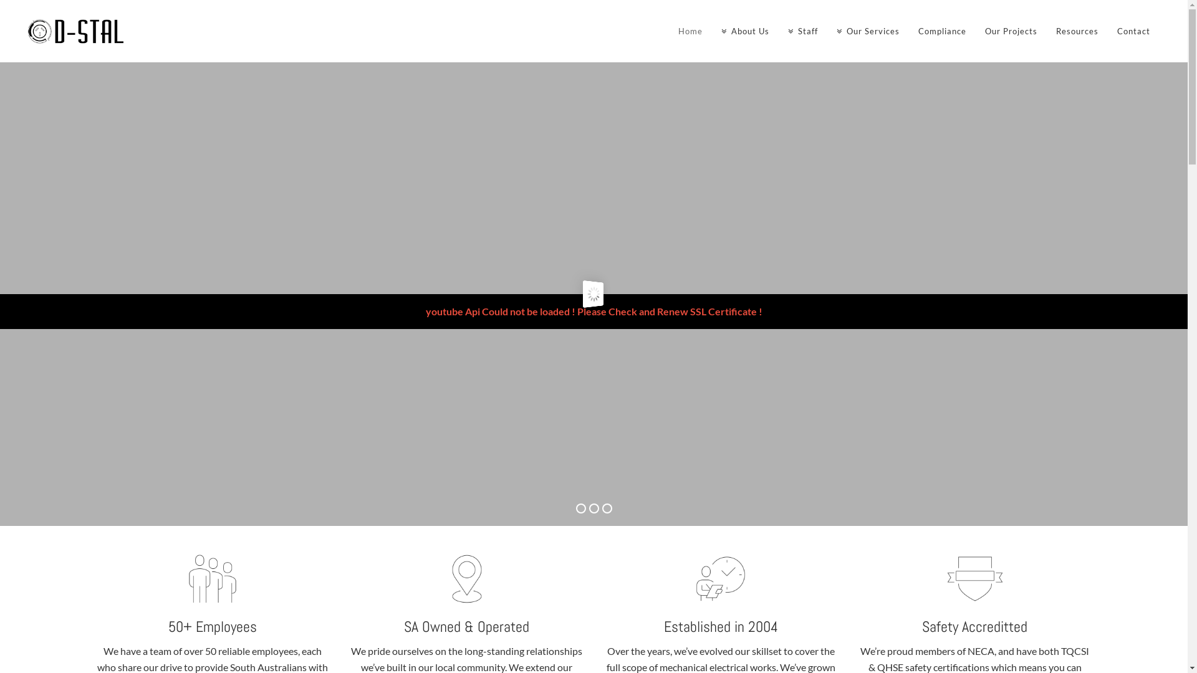  I want to click on pod_black-02, so click(467, 579).